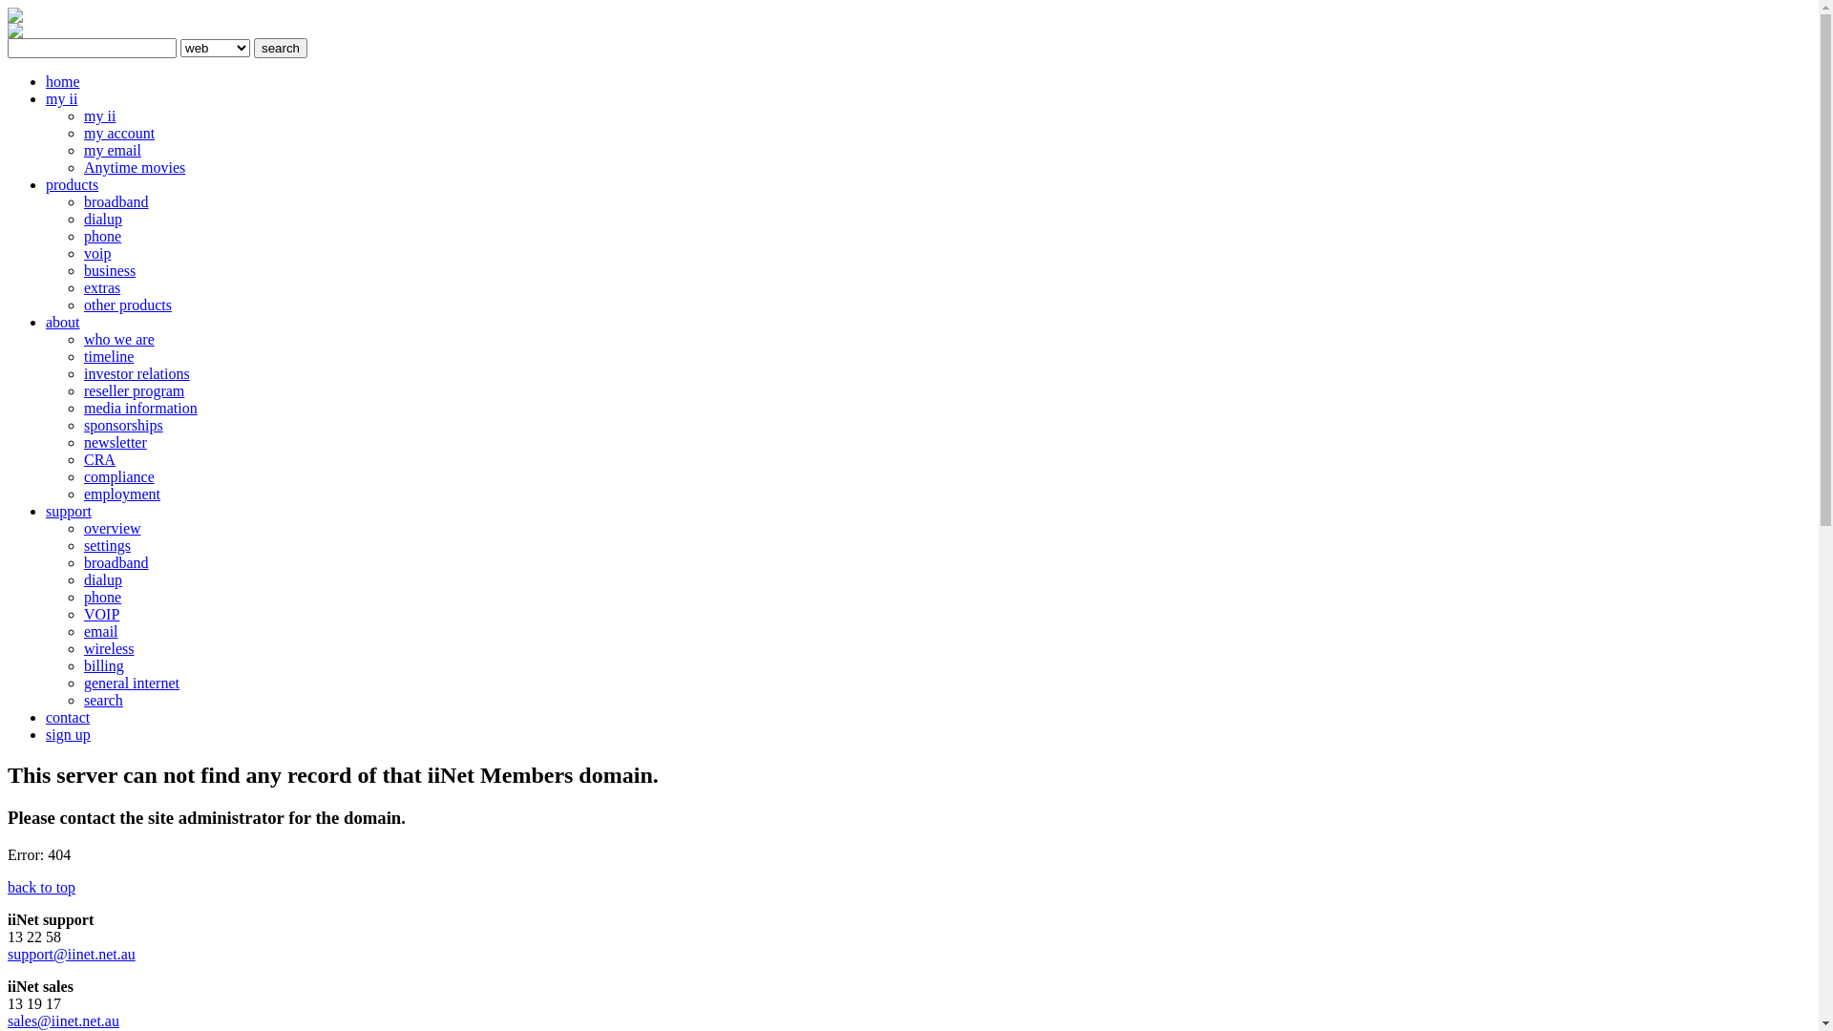 The height and width of the screenshot is (1031, 1833). I want to click on VOIP, so click(101, 614).